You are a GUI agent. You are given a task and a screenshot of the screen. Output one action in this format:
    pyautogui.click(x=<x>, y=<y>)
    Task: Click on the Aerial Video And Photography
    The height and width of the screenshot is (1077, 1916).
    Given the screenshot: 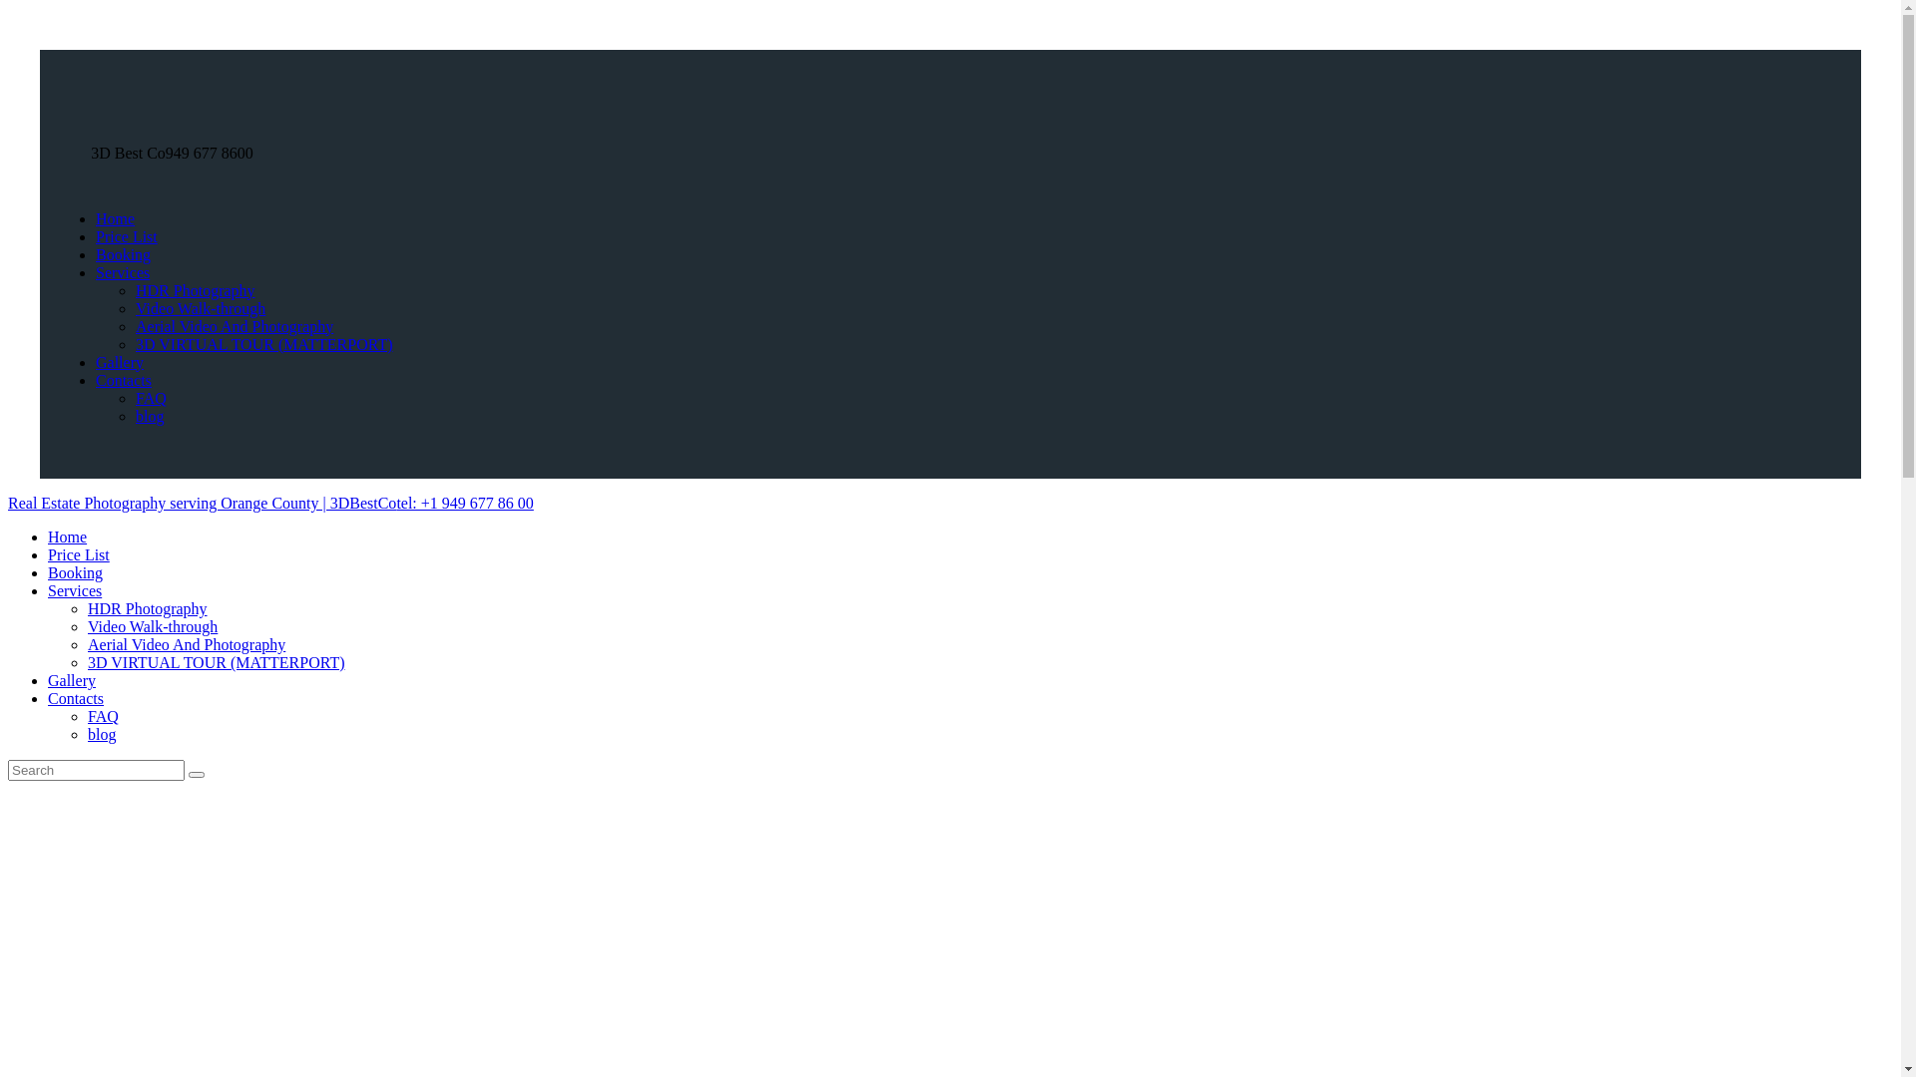 What is the action you would take?
    pyautogui.click(x=235, y=327)
    